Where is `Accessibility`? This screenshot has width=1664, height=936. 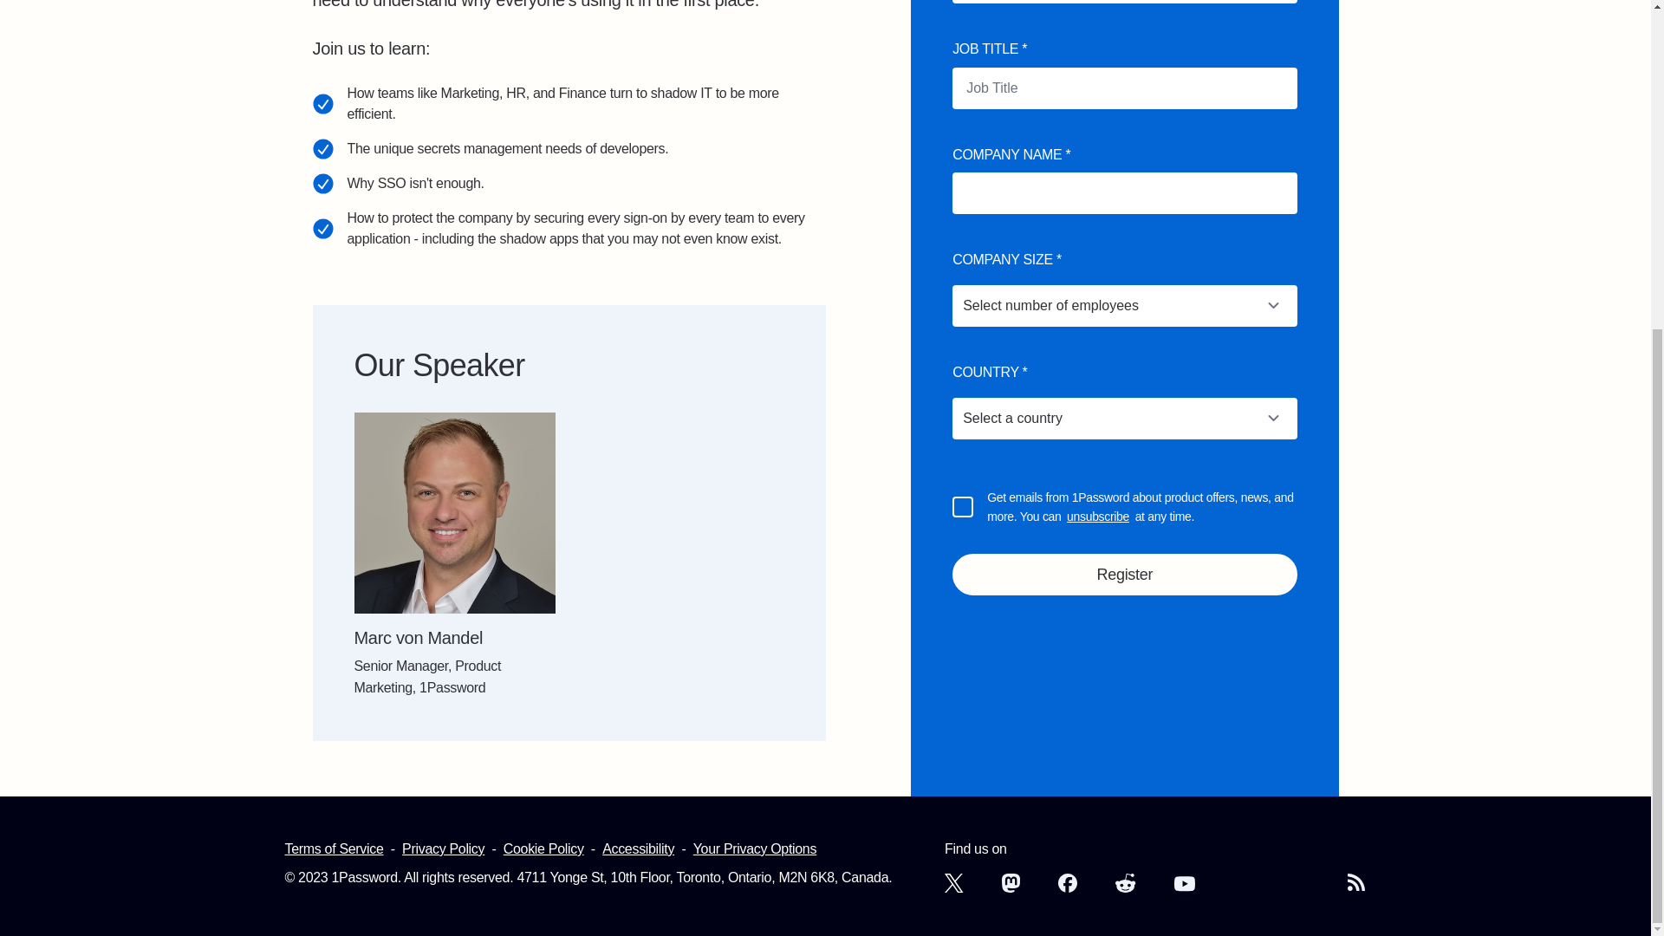
Accessibility is located at coordinates (638, 848).